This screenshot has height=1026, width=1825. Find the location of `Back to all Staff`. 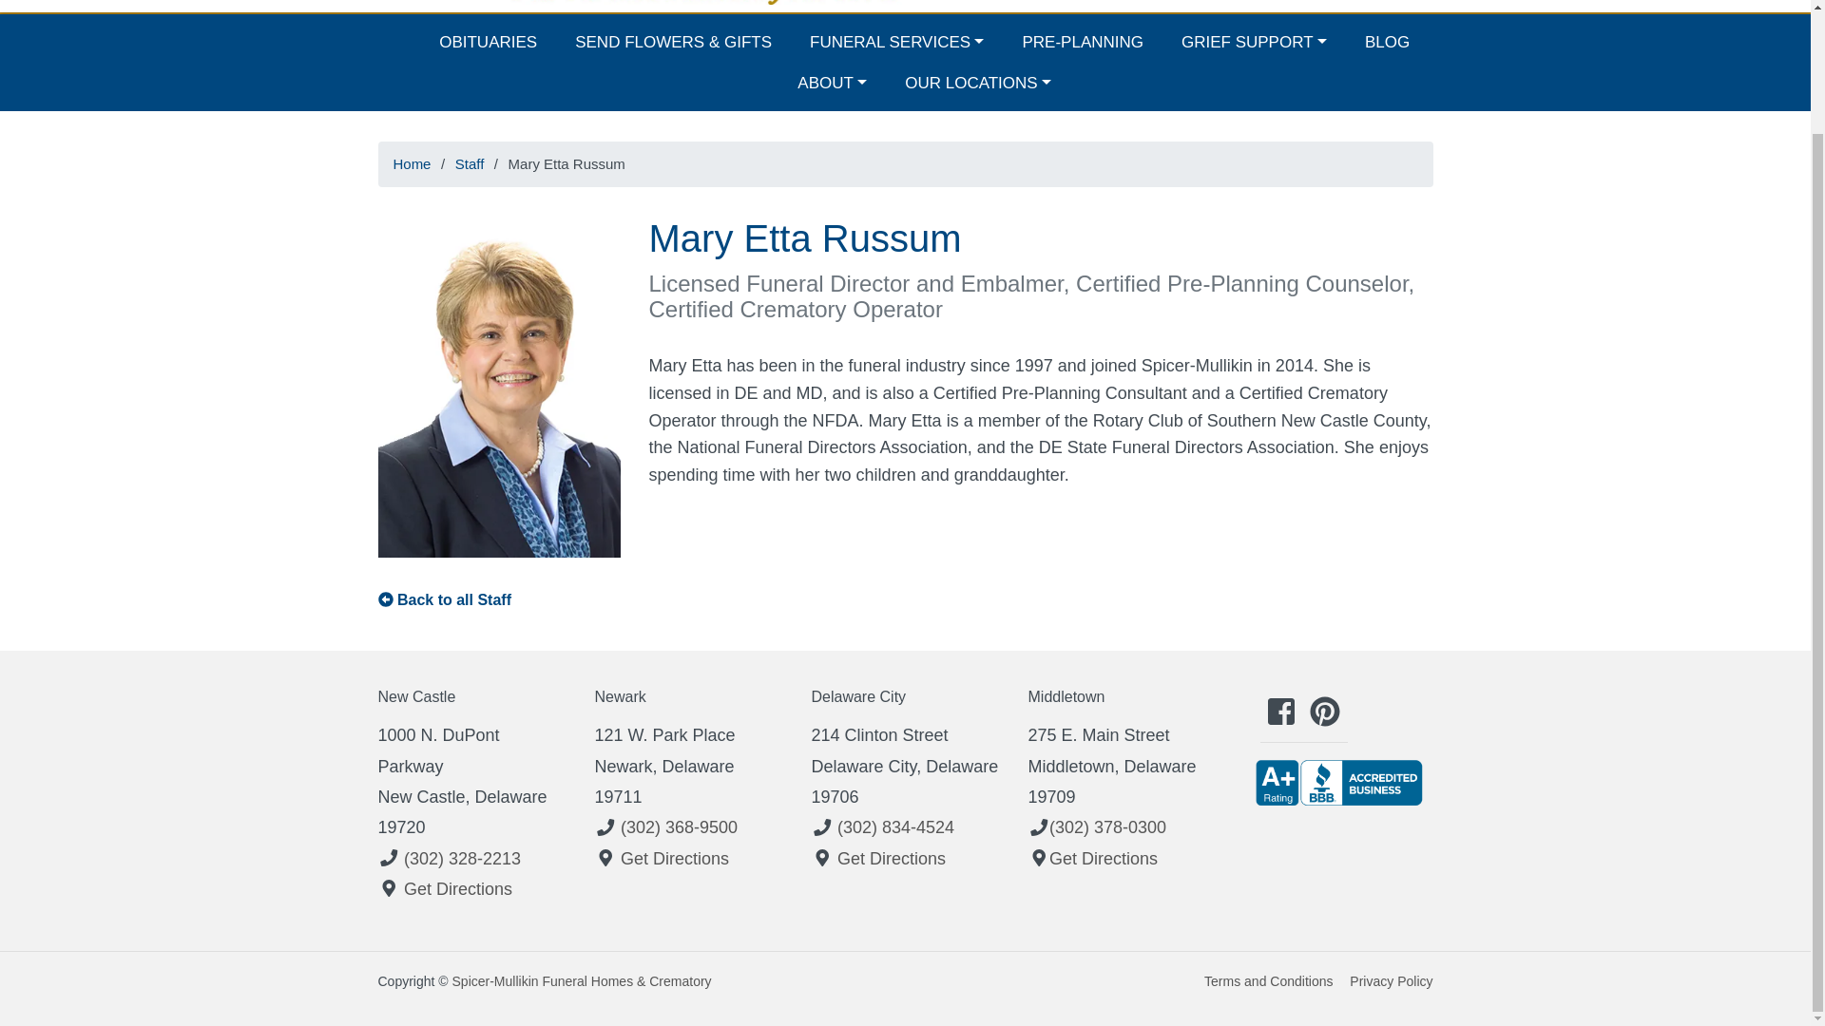

Back to all Staff is located at coordinates (454, 600).